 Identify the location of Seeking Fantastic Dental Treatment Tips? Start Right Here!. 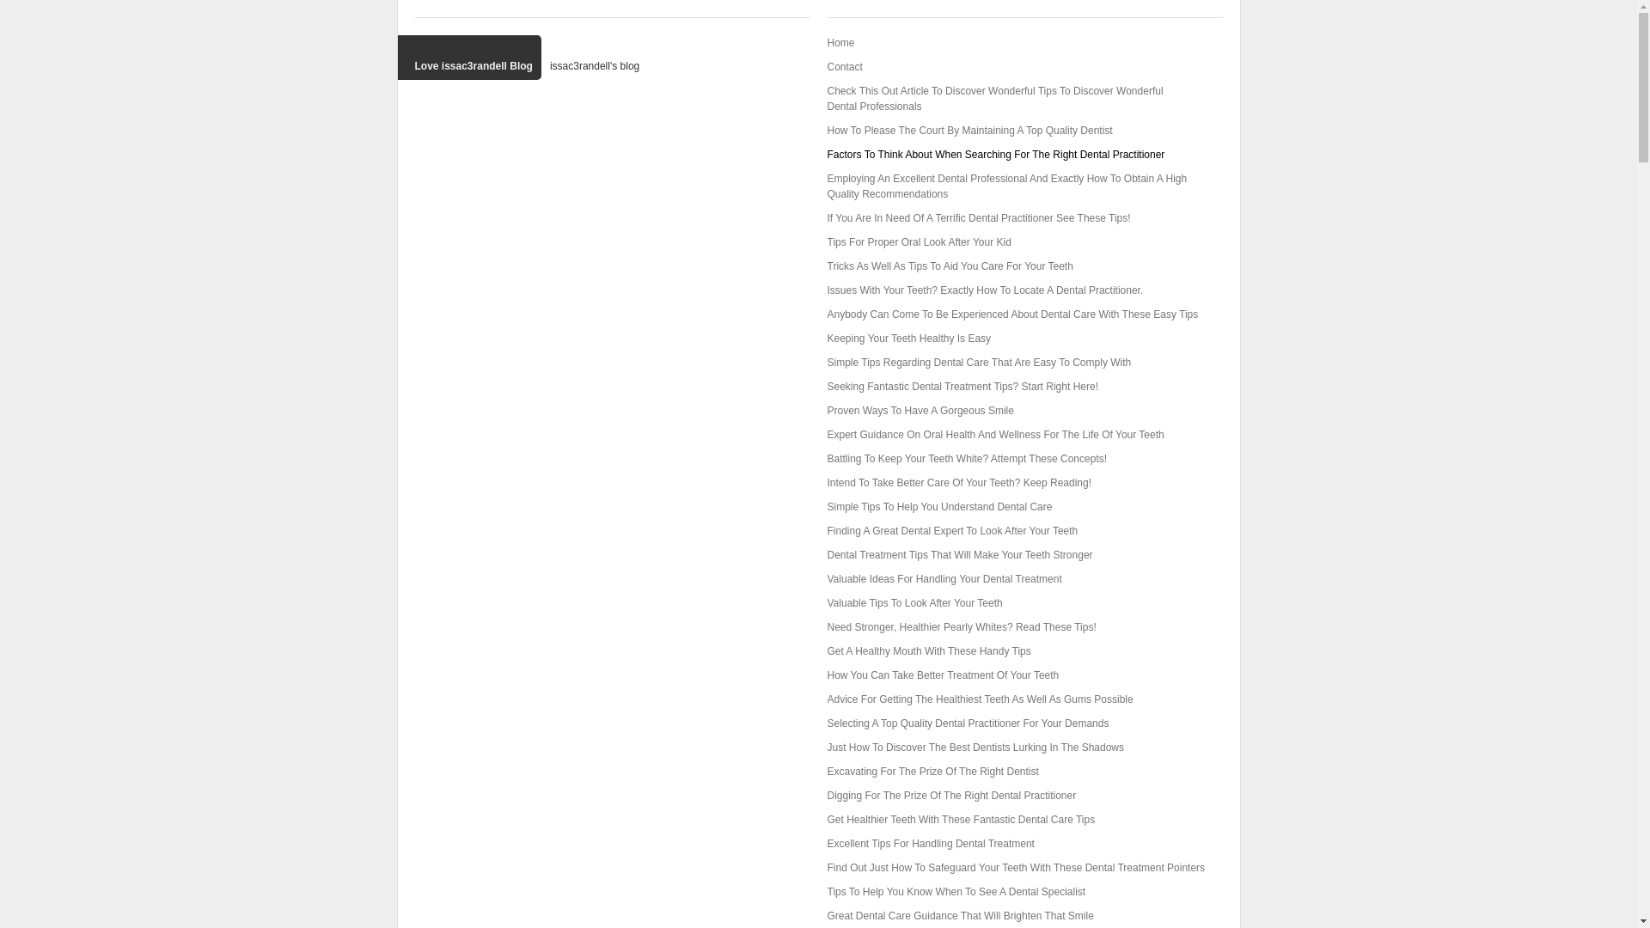
(961, 386).